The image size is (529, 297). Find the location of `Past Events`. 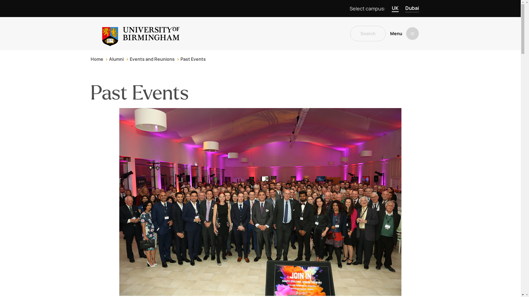

Past Events is located at coordinates (193, 59).